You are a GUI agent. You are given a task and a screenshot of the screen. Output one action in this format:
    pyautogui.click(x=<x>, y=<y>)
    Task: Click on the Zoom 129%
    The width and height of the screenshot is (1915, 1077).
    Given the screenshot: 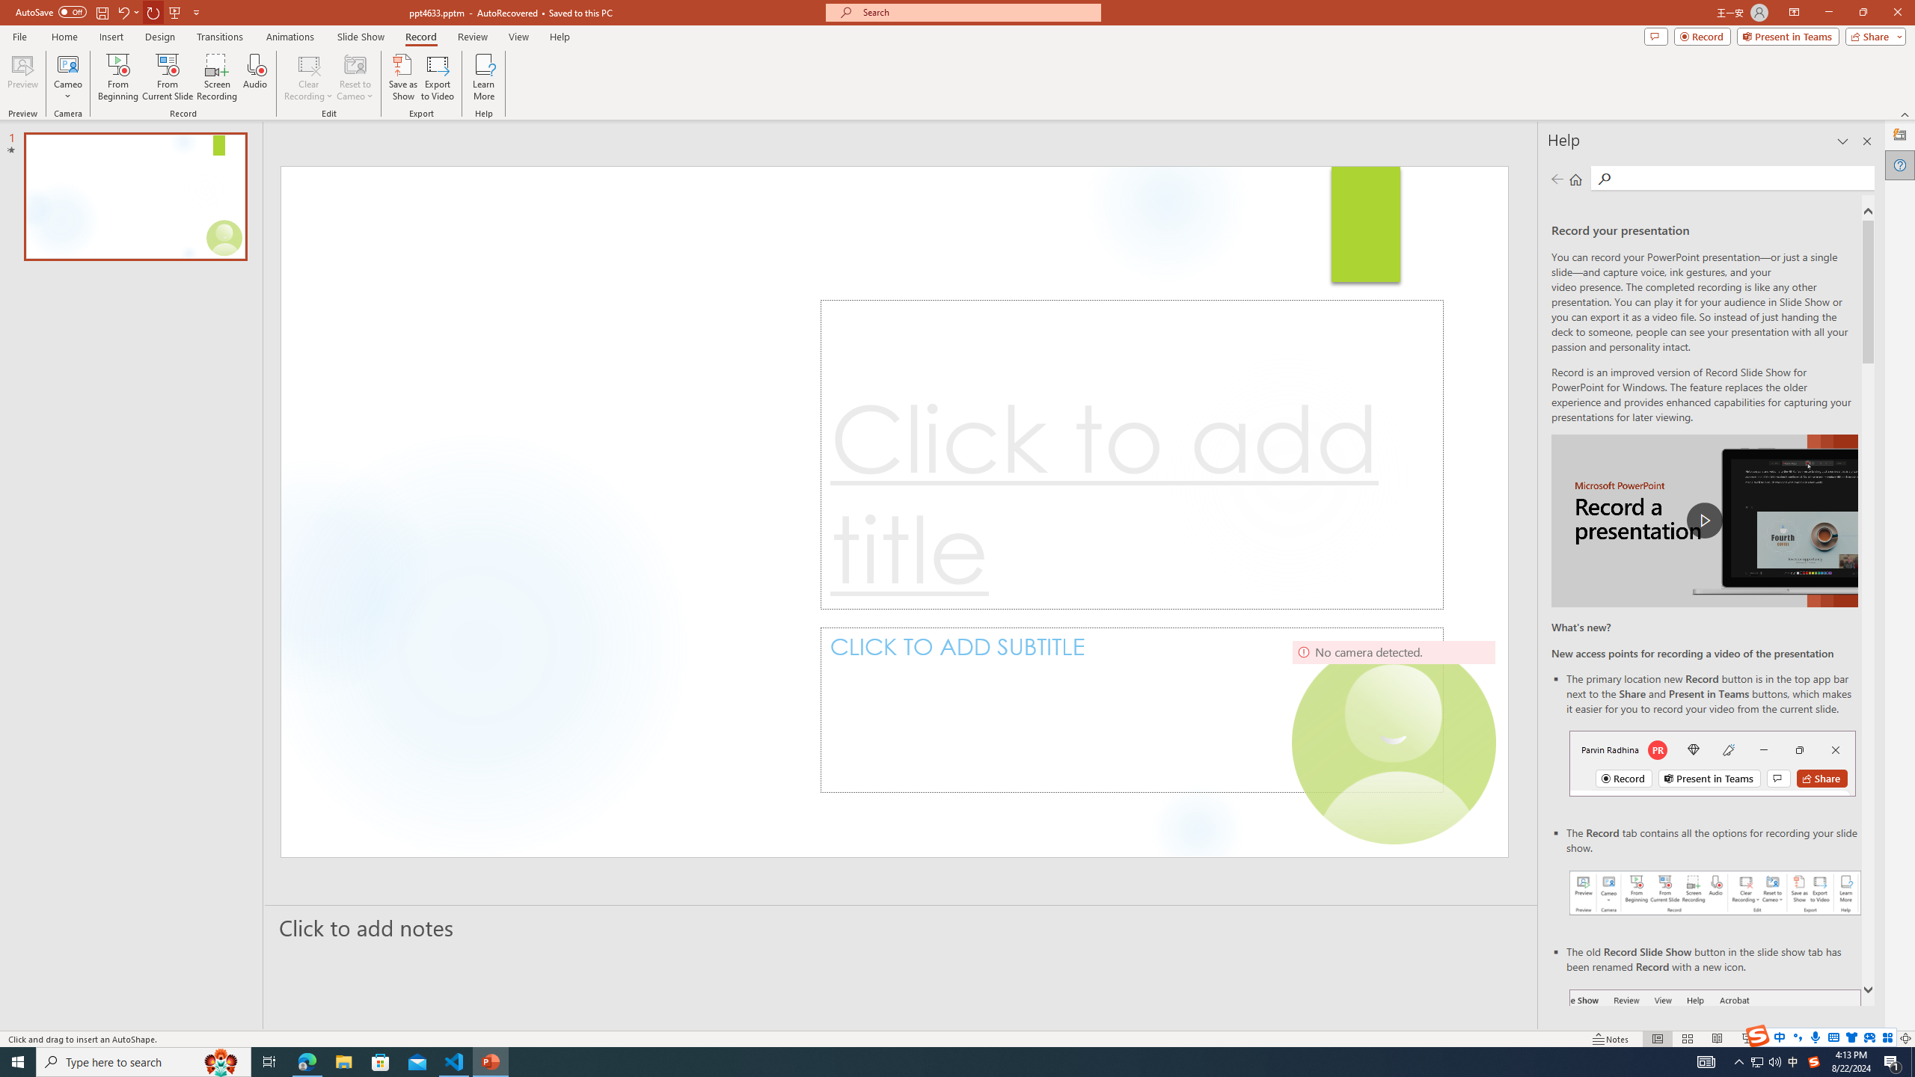 What is the action you would take?
    pyautogui.click(x=1881, y=1039)
    